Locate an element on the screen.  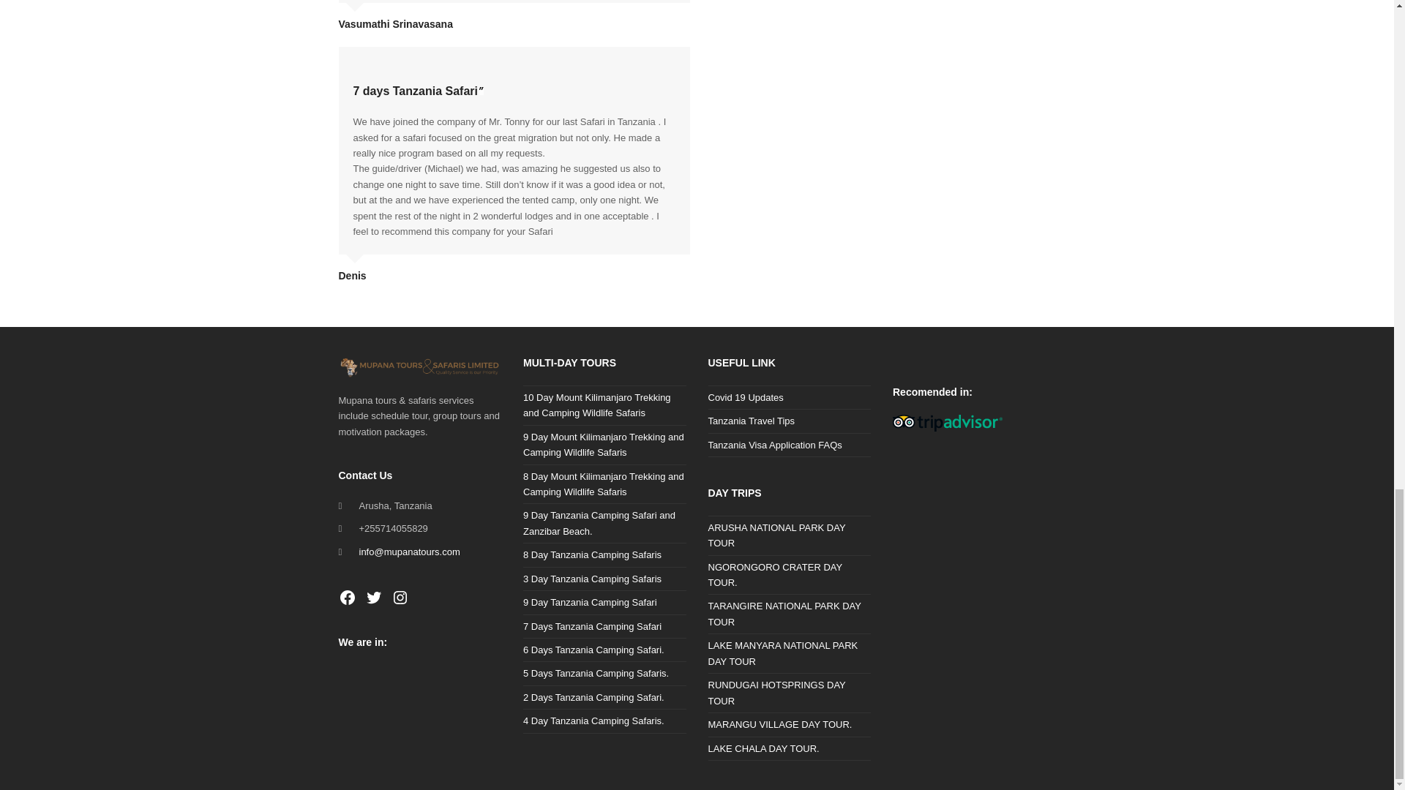
Twitter is located at coordinates (373, 597).